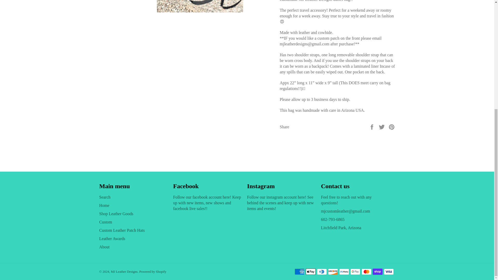 The image size is (498, 280). Describe the element at coordinates (392, 127) in the screenshot. I see `Pin on Pinterest` at that location.